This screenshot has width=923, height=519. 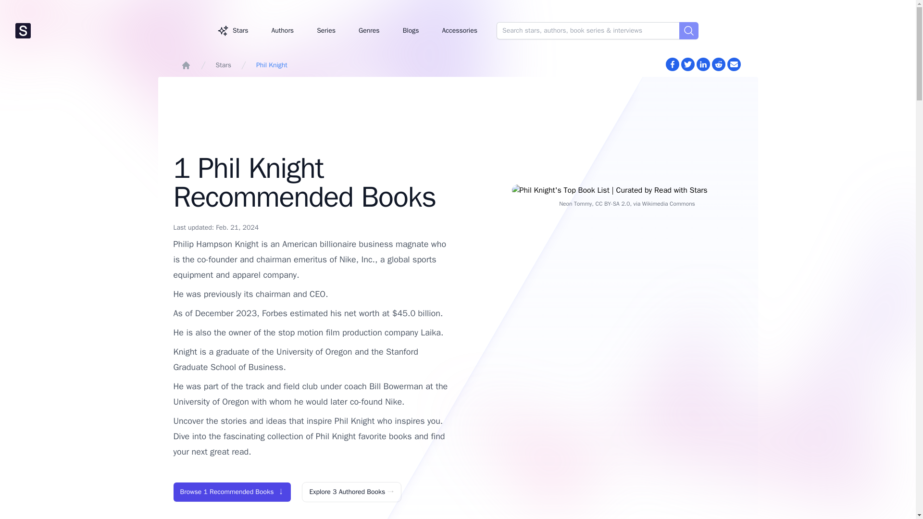 What do you see at coordinates (575, 204) in the screenshot?
I see `Neon Tommy` at bounding box center [575, 204].